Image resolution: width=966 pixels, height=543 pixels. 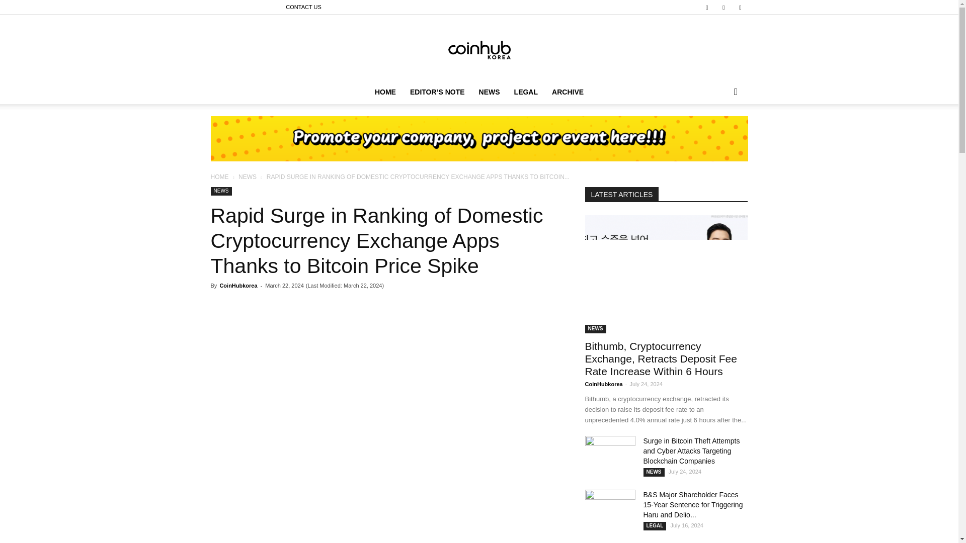 I want to click on RSS, so click(x=723, y=7).